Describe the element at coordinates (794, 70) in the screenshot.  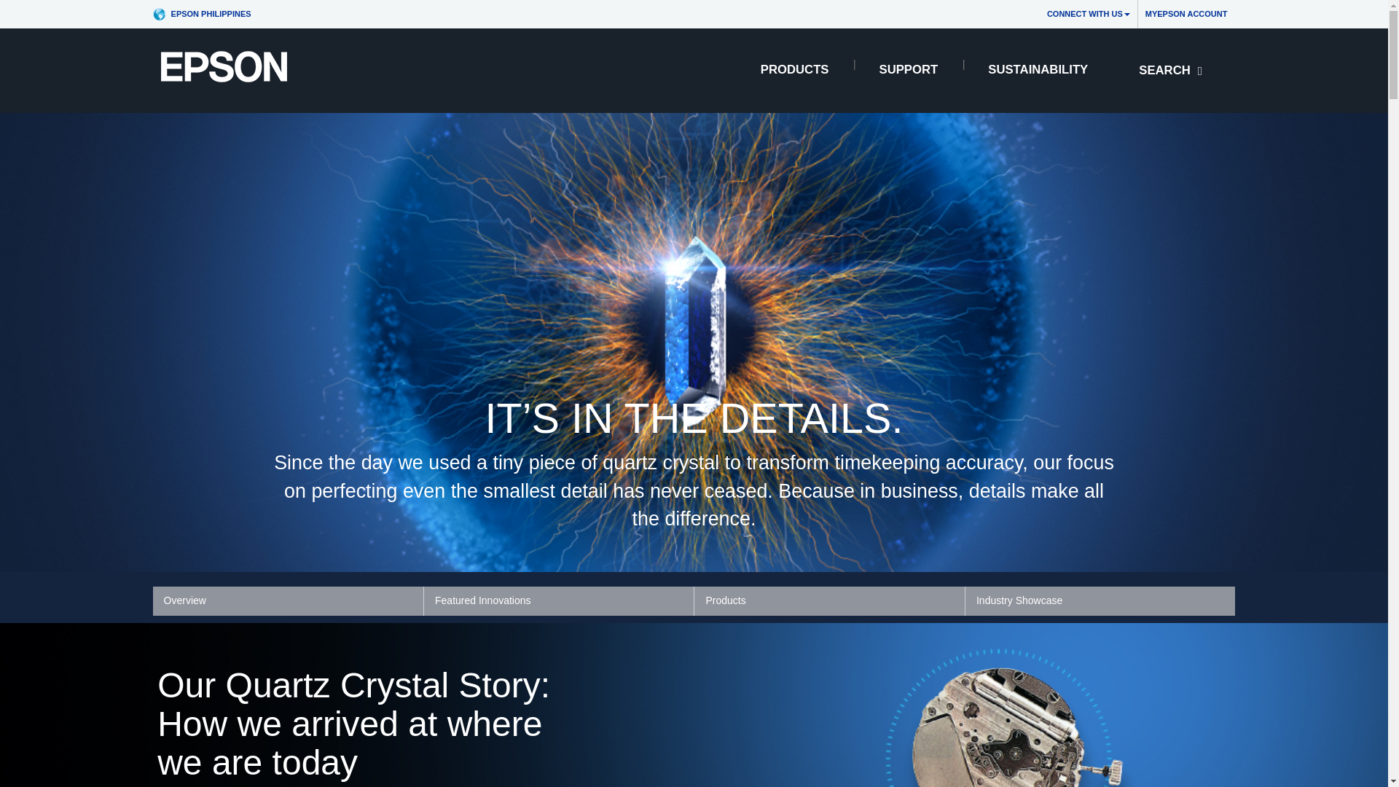
I see `PRODUCTS` at that location.